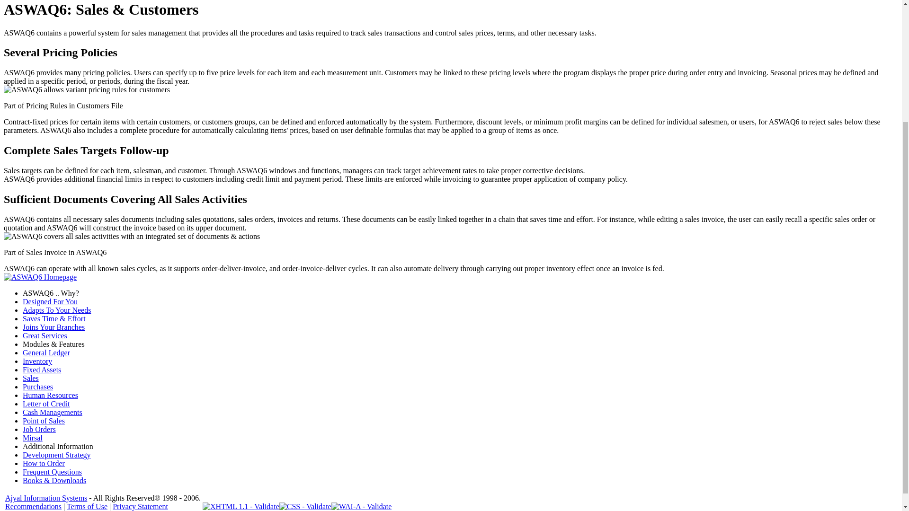 The height and width of the screenshot is (511, 909). Describe the element at coordinates (50, 301) in the screenshot. I see `Designed For You` at that location.